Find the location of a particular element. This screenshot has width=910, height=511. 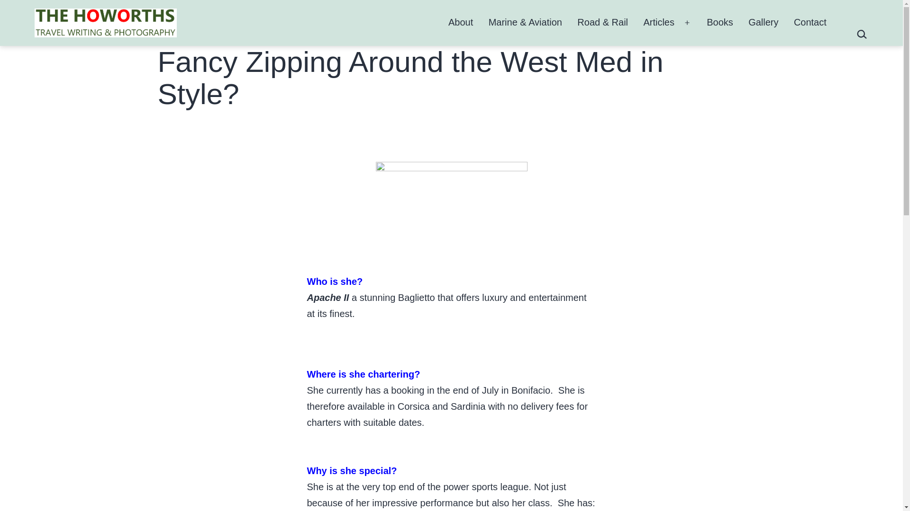

About is located at coordinates (461, 23).